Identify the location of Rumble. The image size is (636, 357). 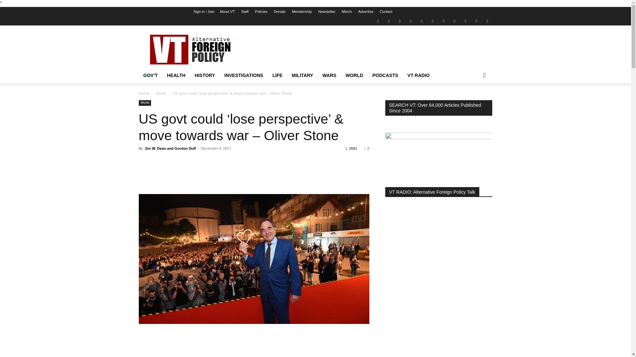
(421, 20).